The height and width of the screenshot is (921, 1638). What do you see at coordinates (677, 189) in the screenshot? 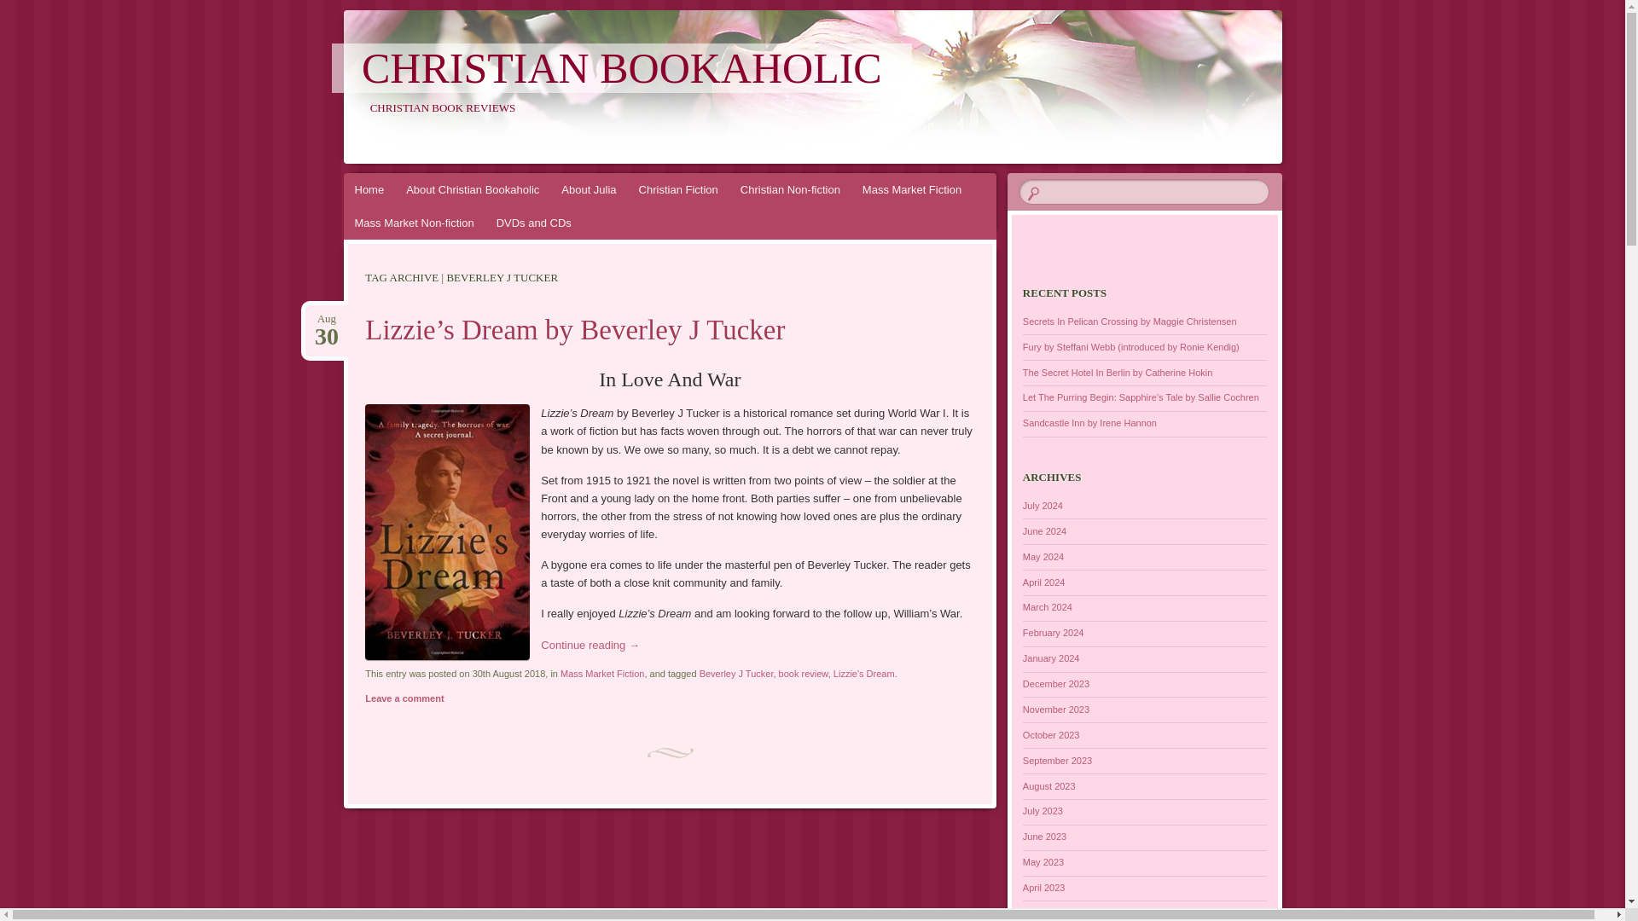
I see `Christian Fiction` at bounding box center [677, 189].